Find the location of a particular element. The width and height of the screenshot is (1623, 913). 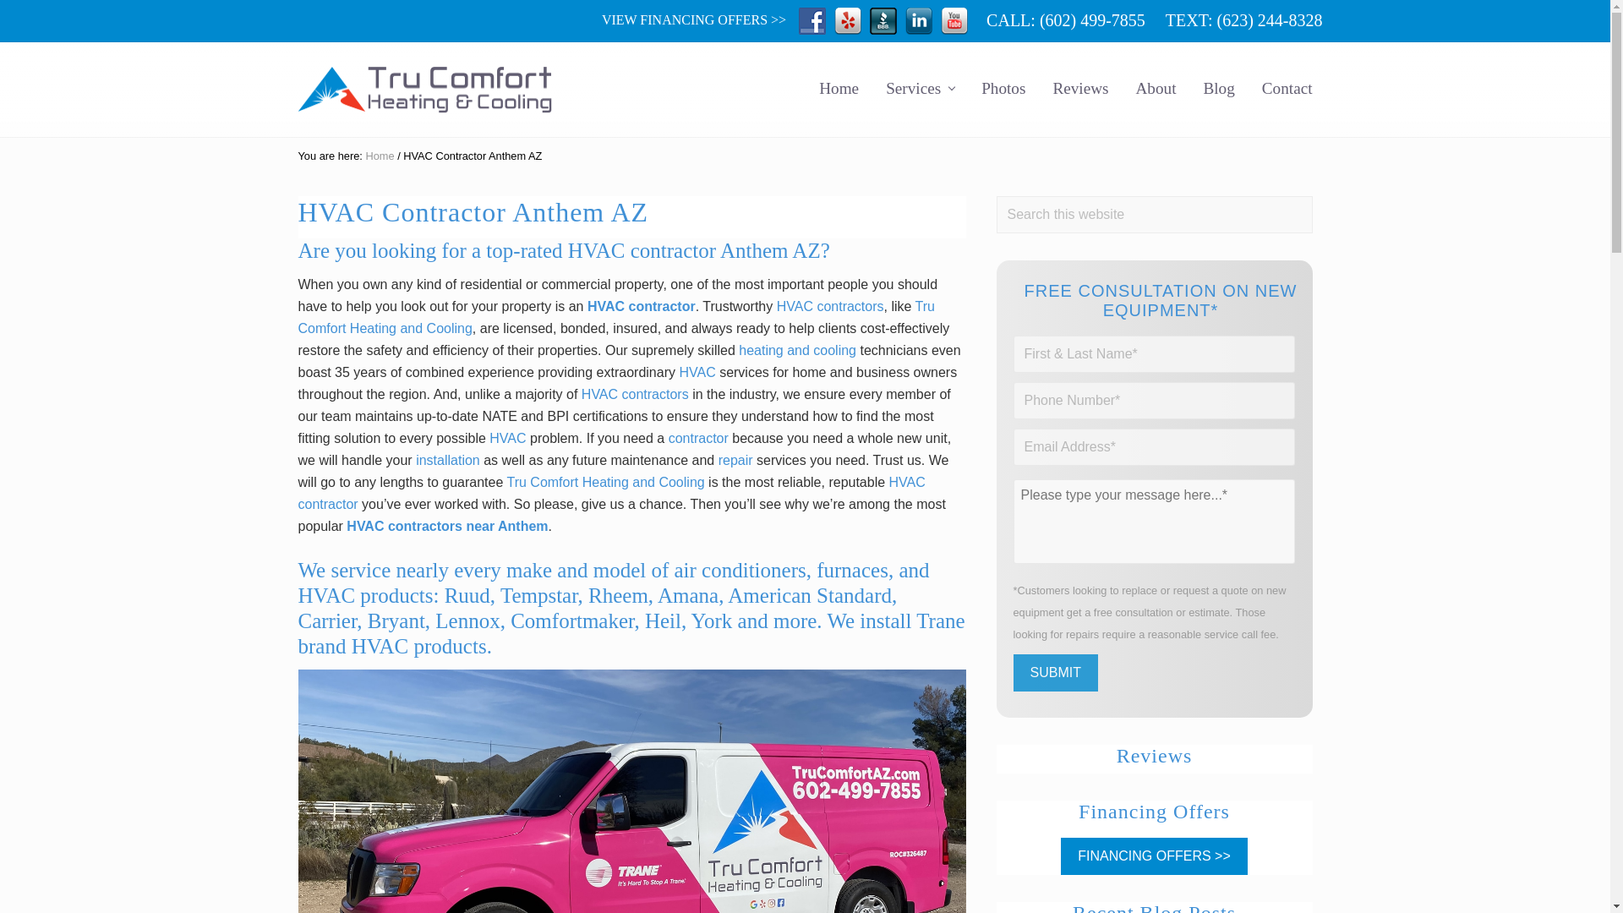

Services is located at coordinates (920, 88).